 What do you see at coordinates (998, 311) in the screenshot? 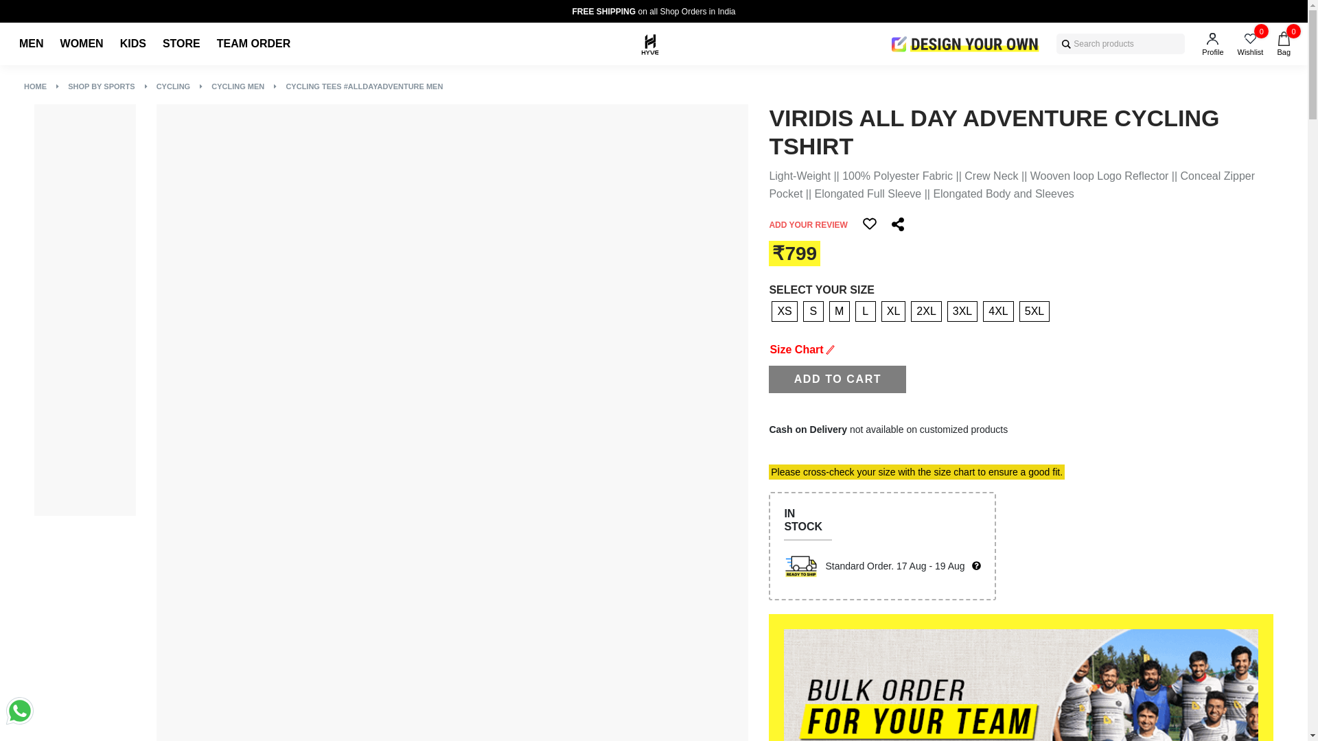
I see `4XL` at bounding box center [998, 311].